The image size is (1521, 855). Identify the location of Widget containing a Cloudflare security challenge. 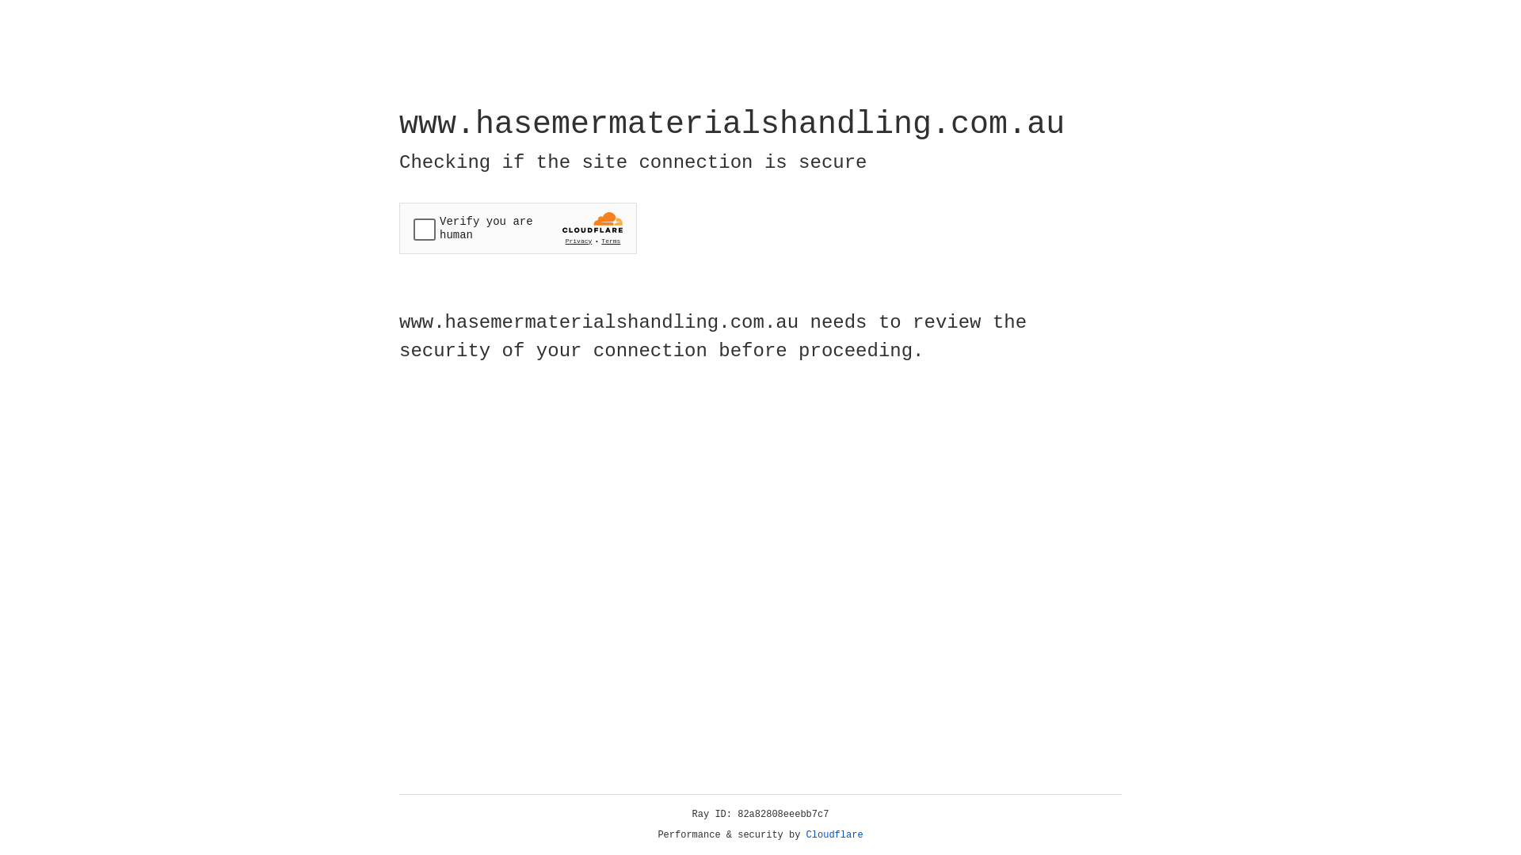
(518, 228).